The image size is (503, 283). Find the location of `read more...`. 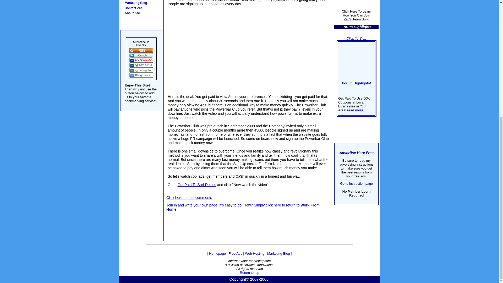

read more... is located at coordinates (353, 174).